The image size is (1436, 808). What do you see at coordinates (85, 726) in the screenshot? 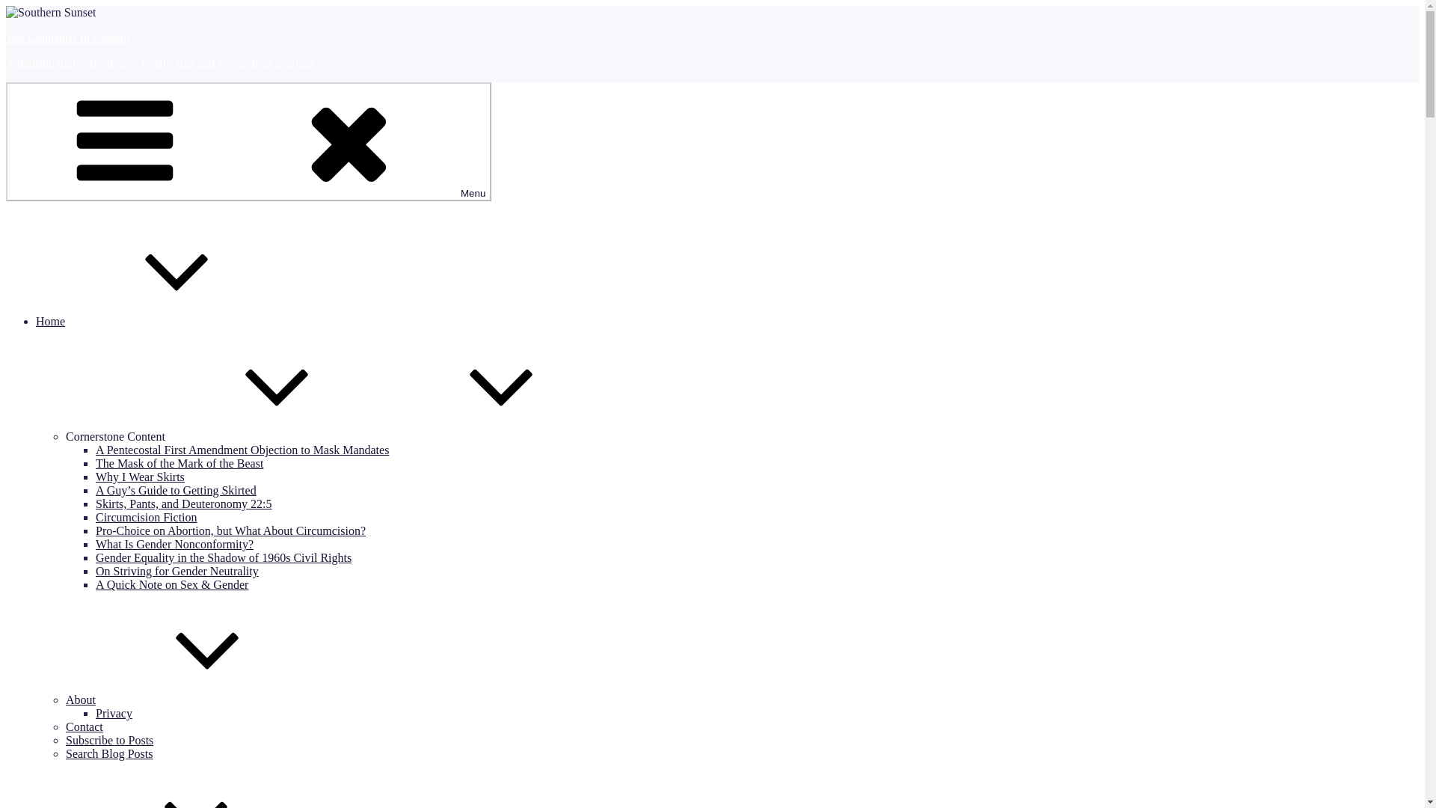
I see `Contact` at bounding box center [85, 726].